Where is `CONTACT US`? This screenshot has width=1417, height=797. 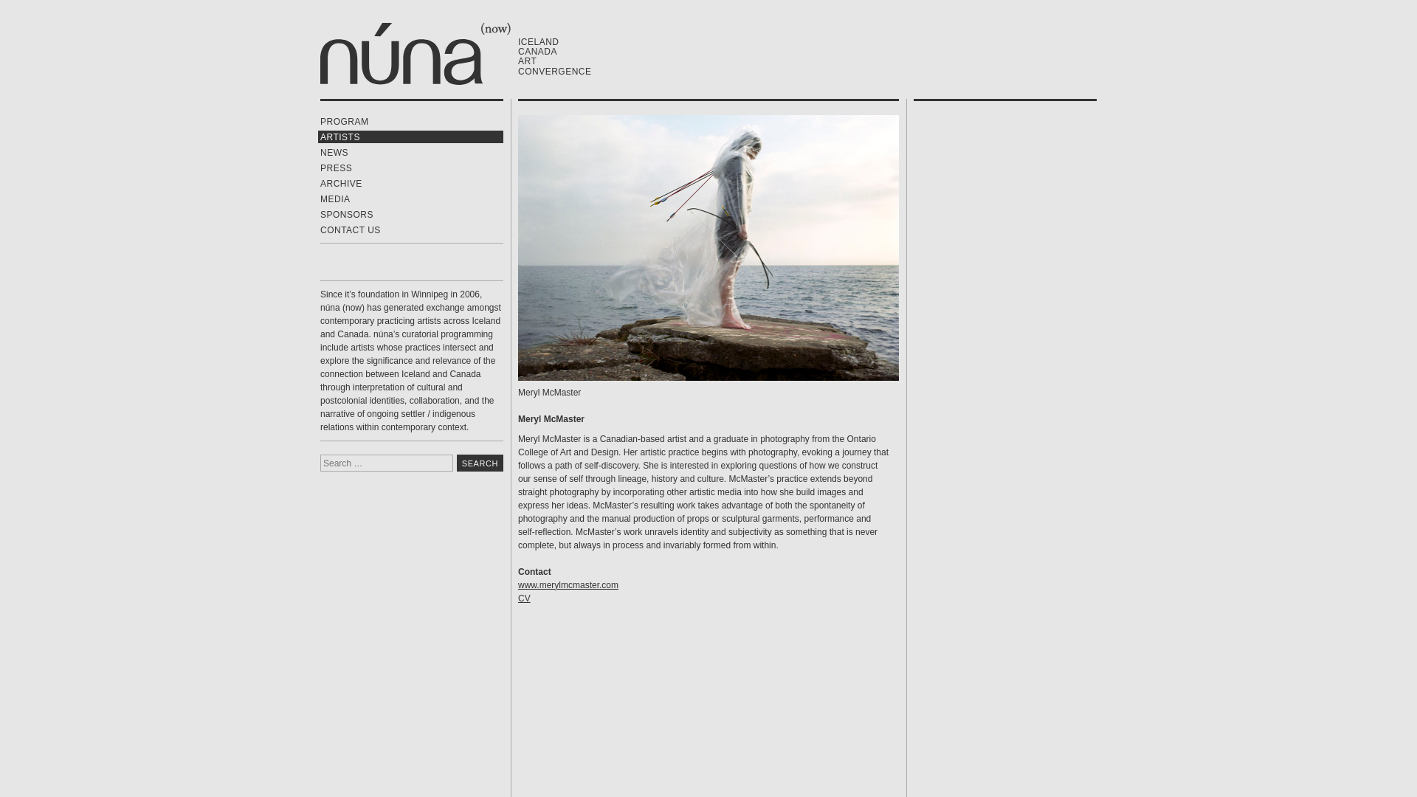
CONTACT US is located at coordinates (411, 230).